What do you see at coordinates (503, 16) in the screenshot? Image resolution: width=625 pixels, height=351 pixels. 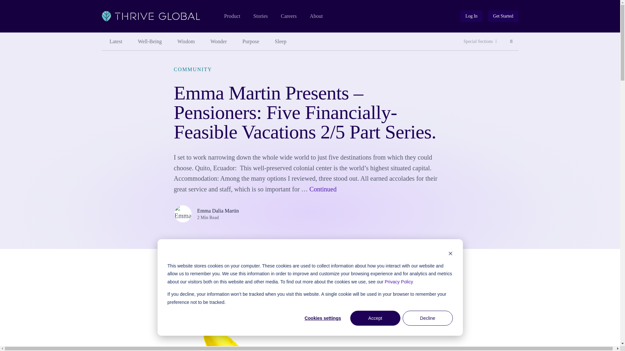 I see `Wisdom` at bounding box center [503, 16].